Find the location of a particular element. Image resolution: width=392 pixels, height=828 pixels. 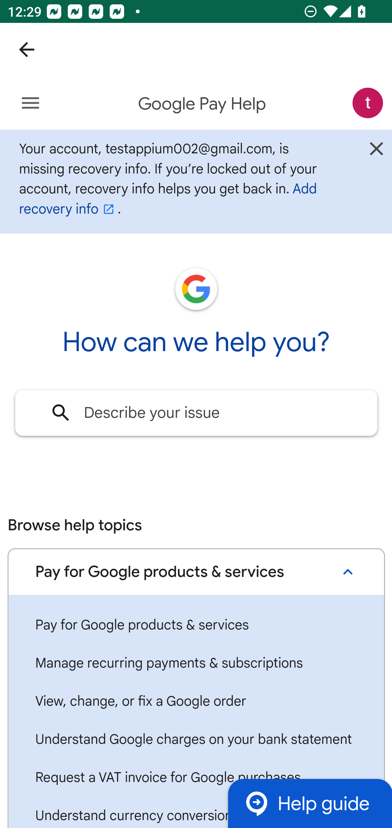

Google Pay Help is located at coordinates (203, 104).